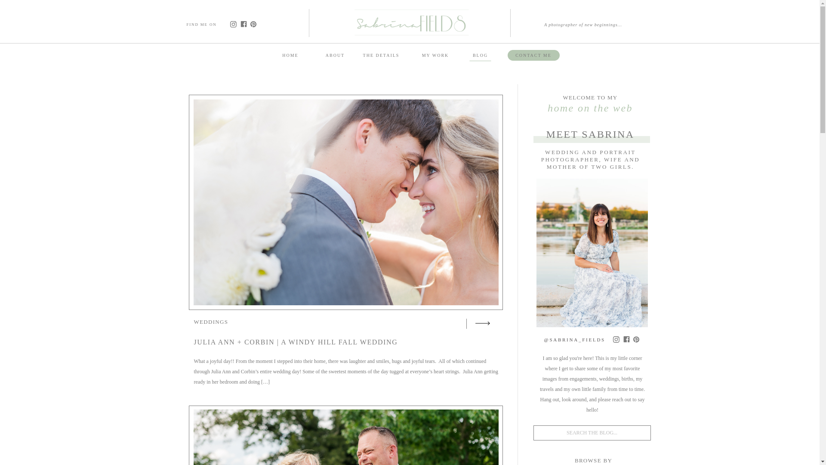  What do you see at coordinates (616, 339) in the screenshot?
I see `Instagram-color Created with Sketch.` at bounding box center [616, 339].